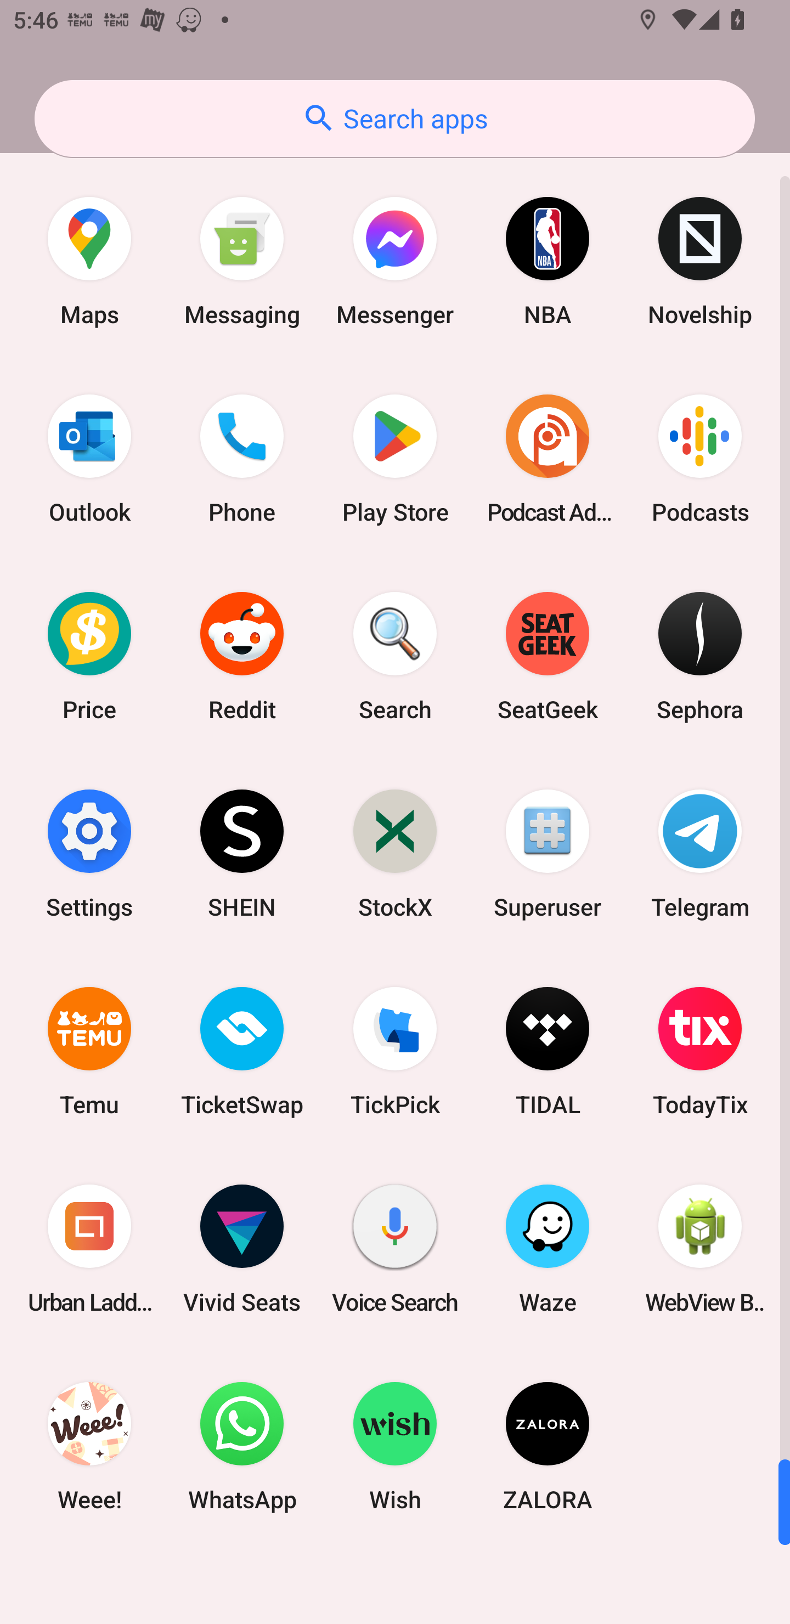 This screenshot has width=790, height=1624. I want to click on Vivid Seats, so click(242, 1249).